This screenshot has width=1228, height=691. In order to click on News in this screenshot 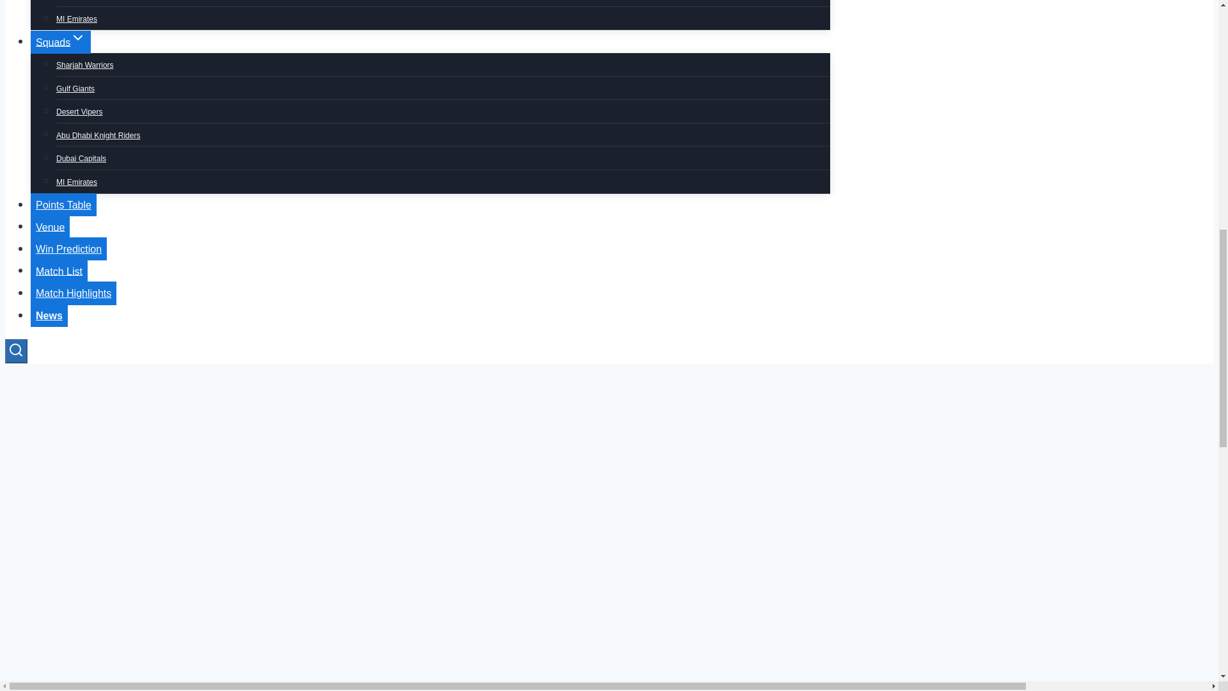, I will do `click(49, 315)`.